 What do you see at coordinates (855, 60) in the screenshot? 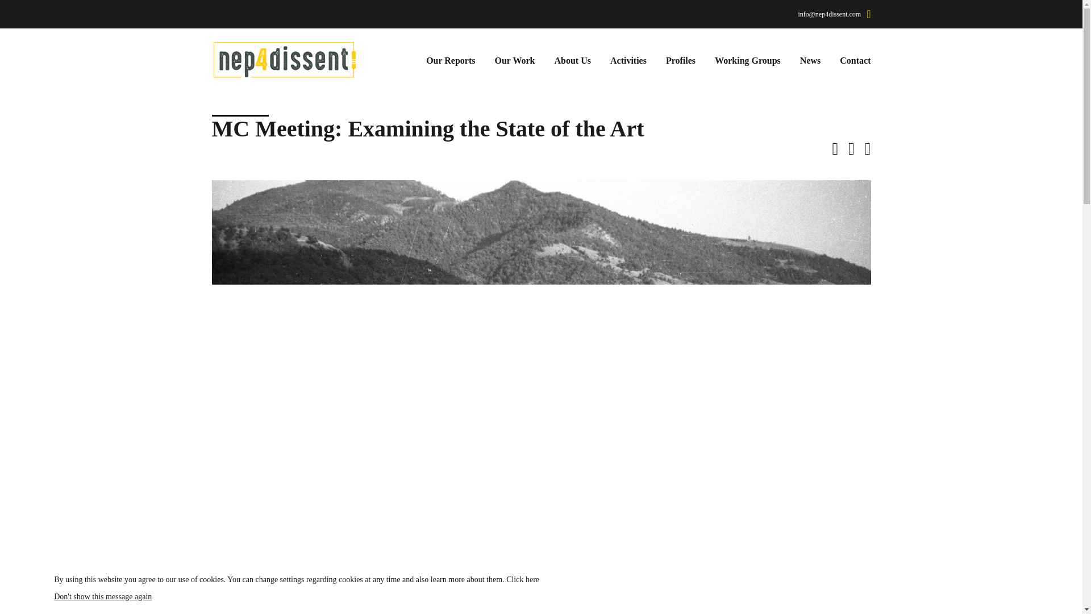
I see `Contact` at bounding box center [855, 60].